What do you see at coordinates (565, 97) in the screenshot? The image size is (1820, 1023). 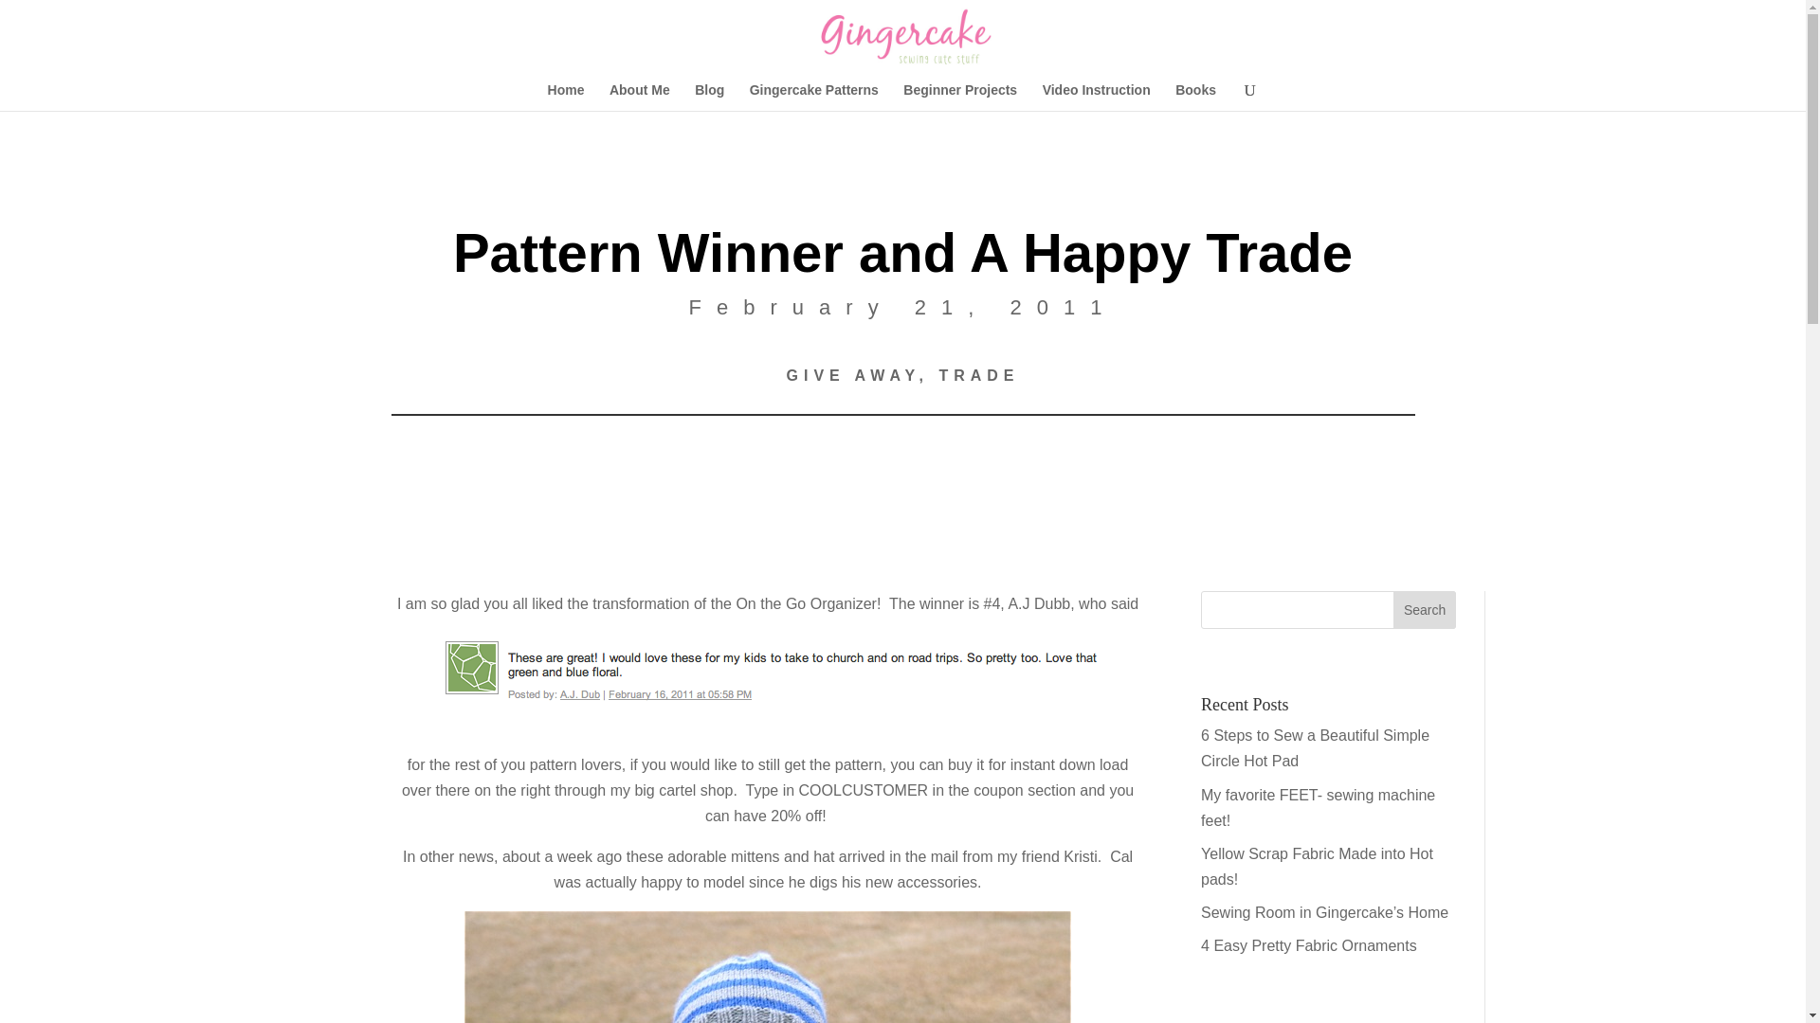 I see `Home` at bounding box center [565, 97].